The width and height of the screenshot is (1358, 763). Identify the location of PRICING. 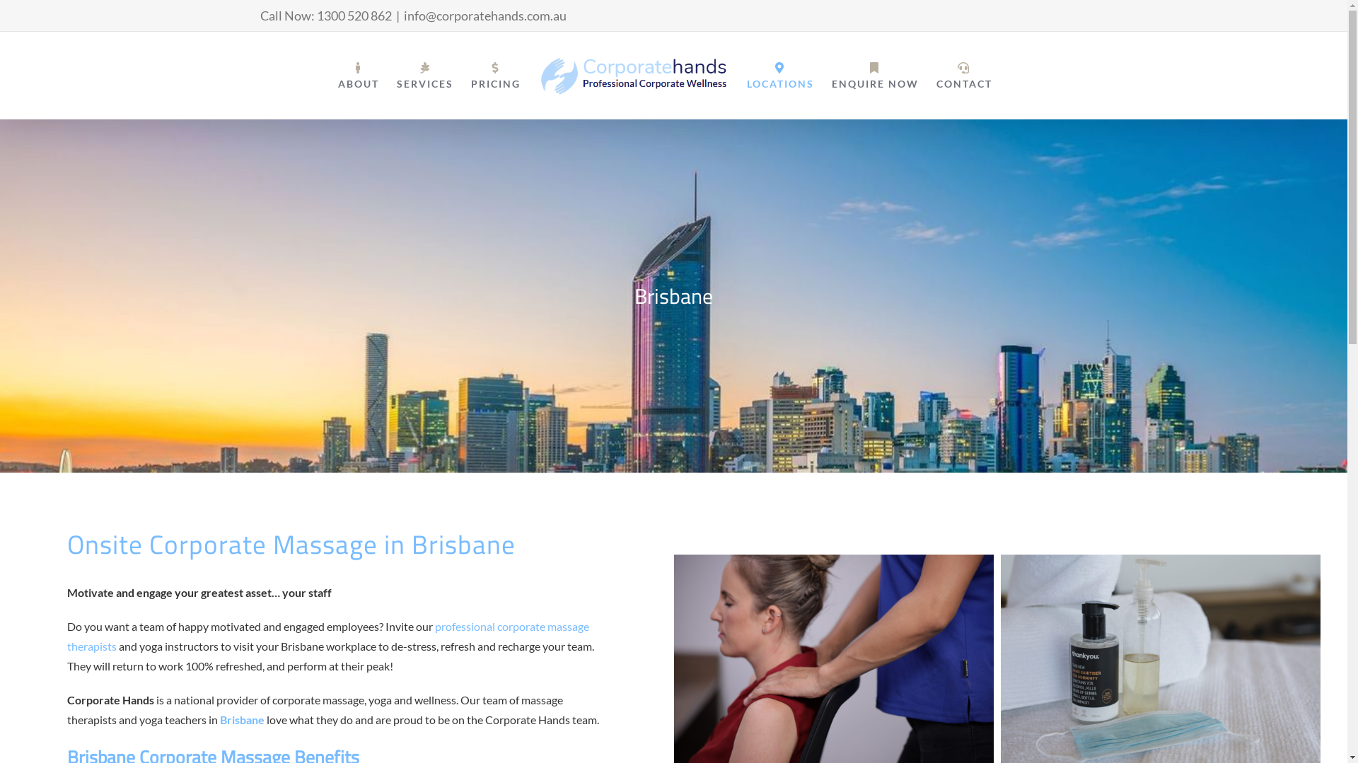
(496, 76).